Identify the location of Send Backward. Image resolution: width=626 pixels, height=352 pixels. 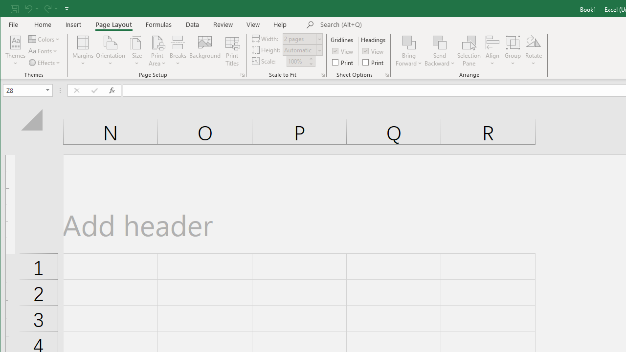
(440, 51).